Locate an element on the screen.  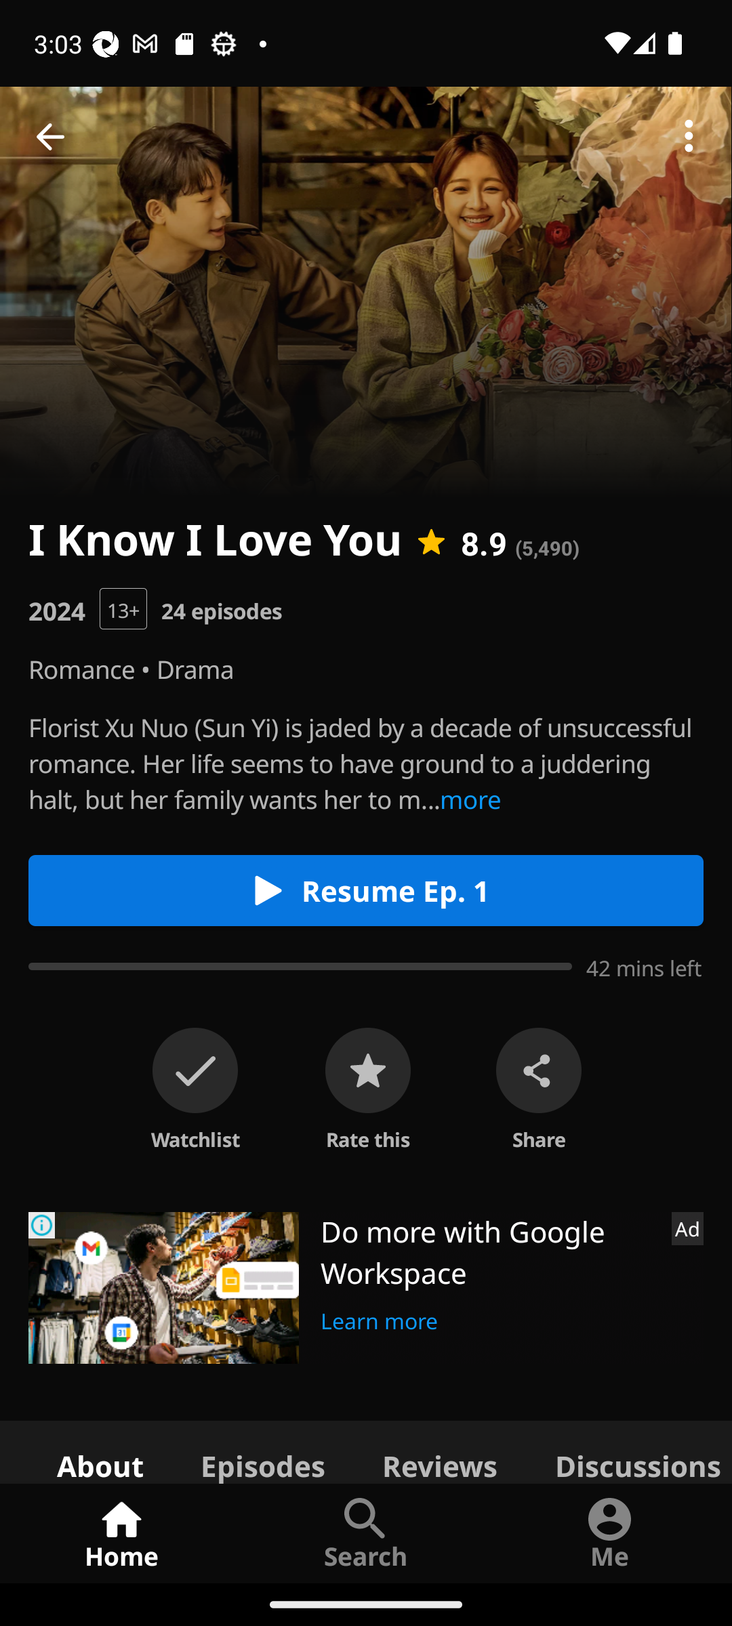
Search is located at coordinates (366, 1533).